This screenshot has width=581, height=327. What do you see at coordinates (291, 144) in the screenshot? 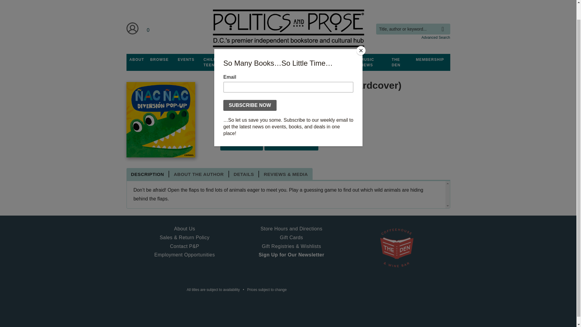
I see `Add to Wish List` at bounding box center [291, 144].